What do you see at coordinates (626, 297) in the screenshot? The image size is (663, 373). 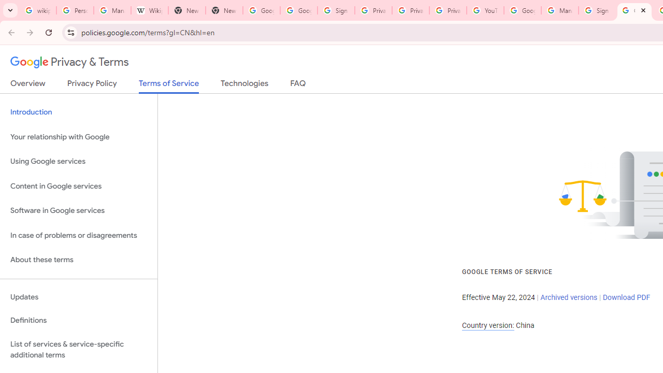 I see `Download PDF` at bounding box center [626, 297].